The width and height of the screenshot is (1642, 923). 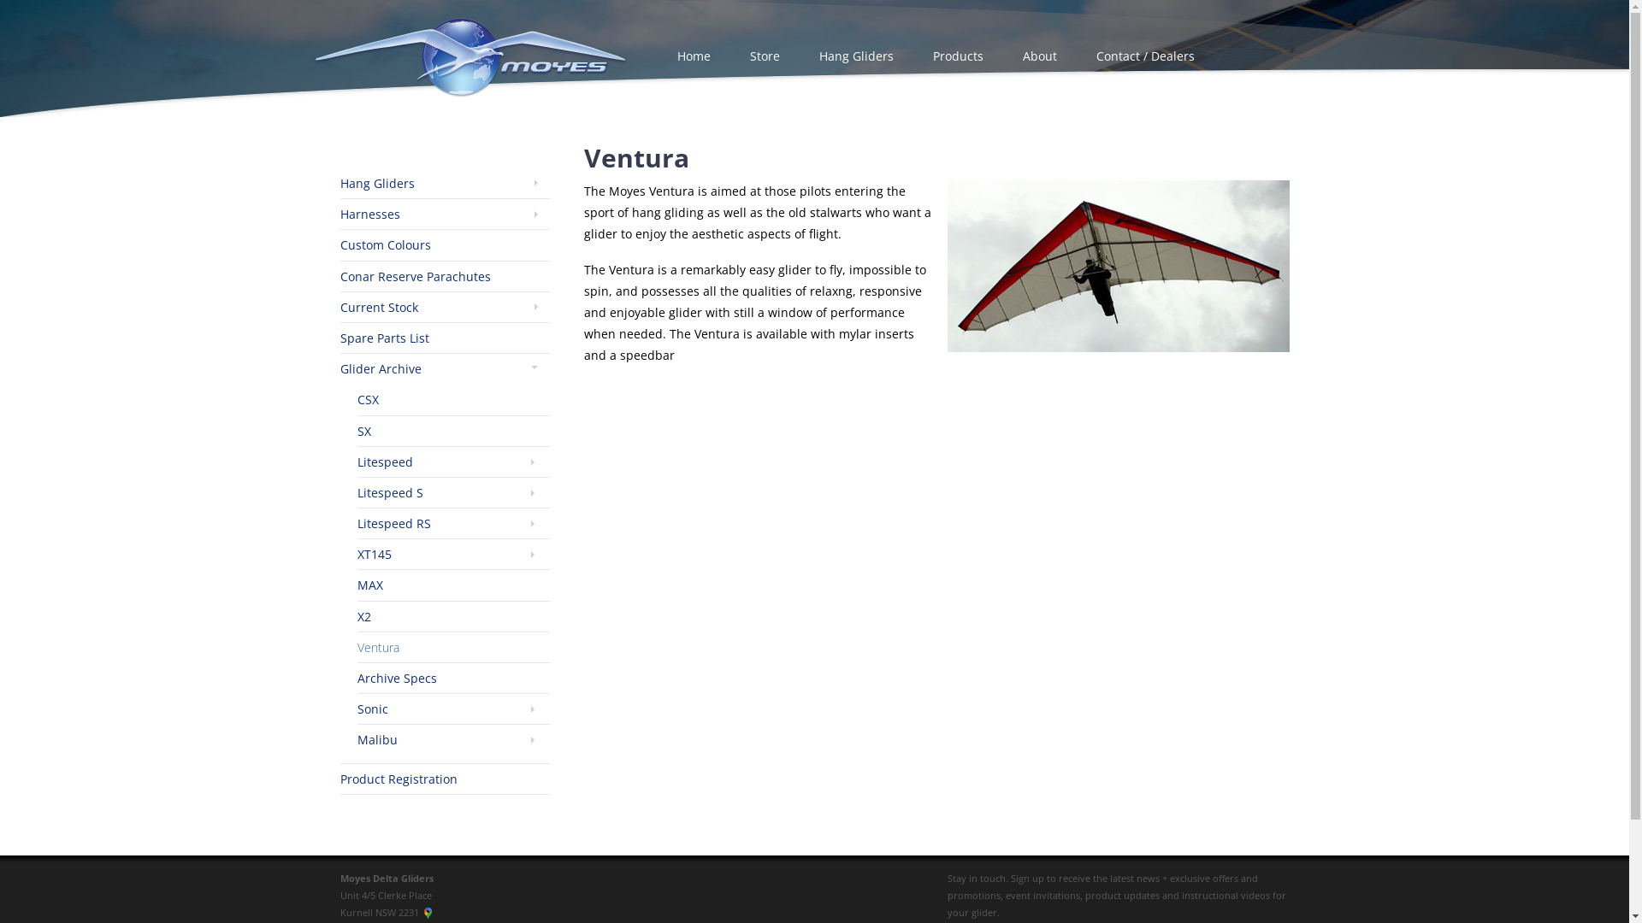 What do you see at coordinates (380, 308) in the screenshot?
I see `Current Stock` at bounding box center [380, 308].